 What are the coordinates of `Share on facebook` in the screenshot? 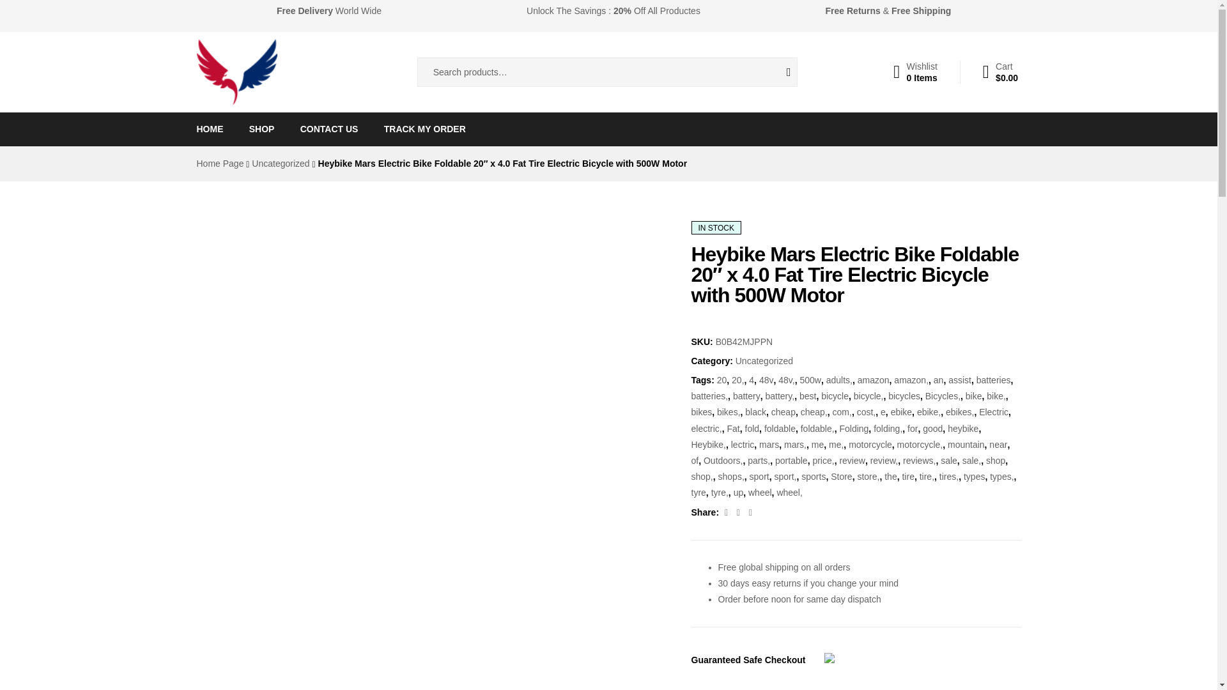 It's located at (329, 129).